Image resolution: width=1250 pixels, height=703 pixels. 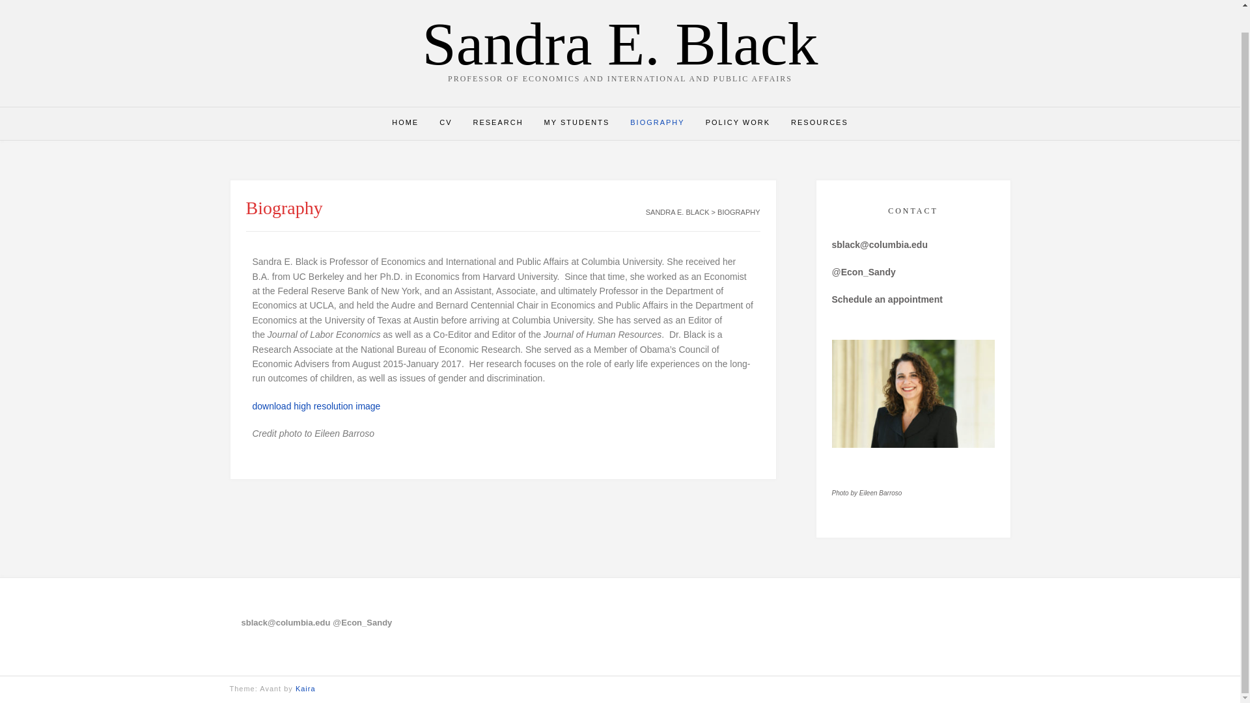 I want to click on SANDRA E. BLACK, so click(x=678, y=212).